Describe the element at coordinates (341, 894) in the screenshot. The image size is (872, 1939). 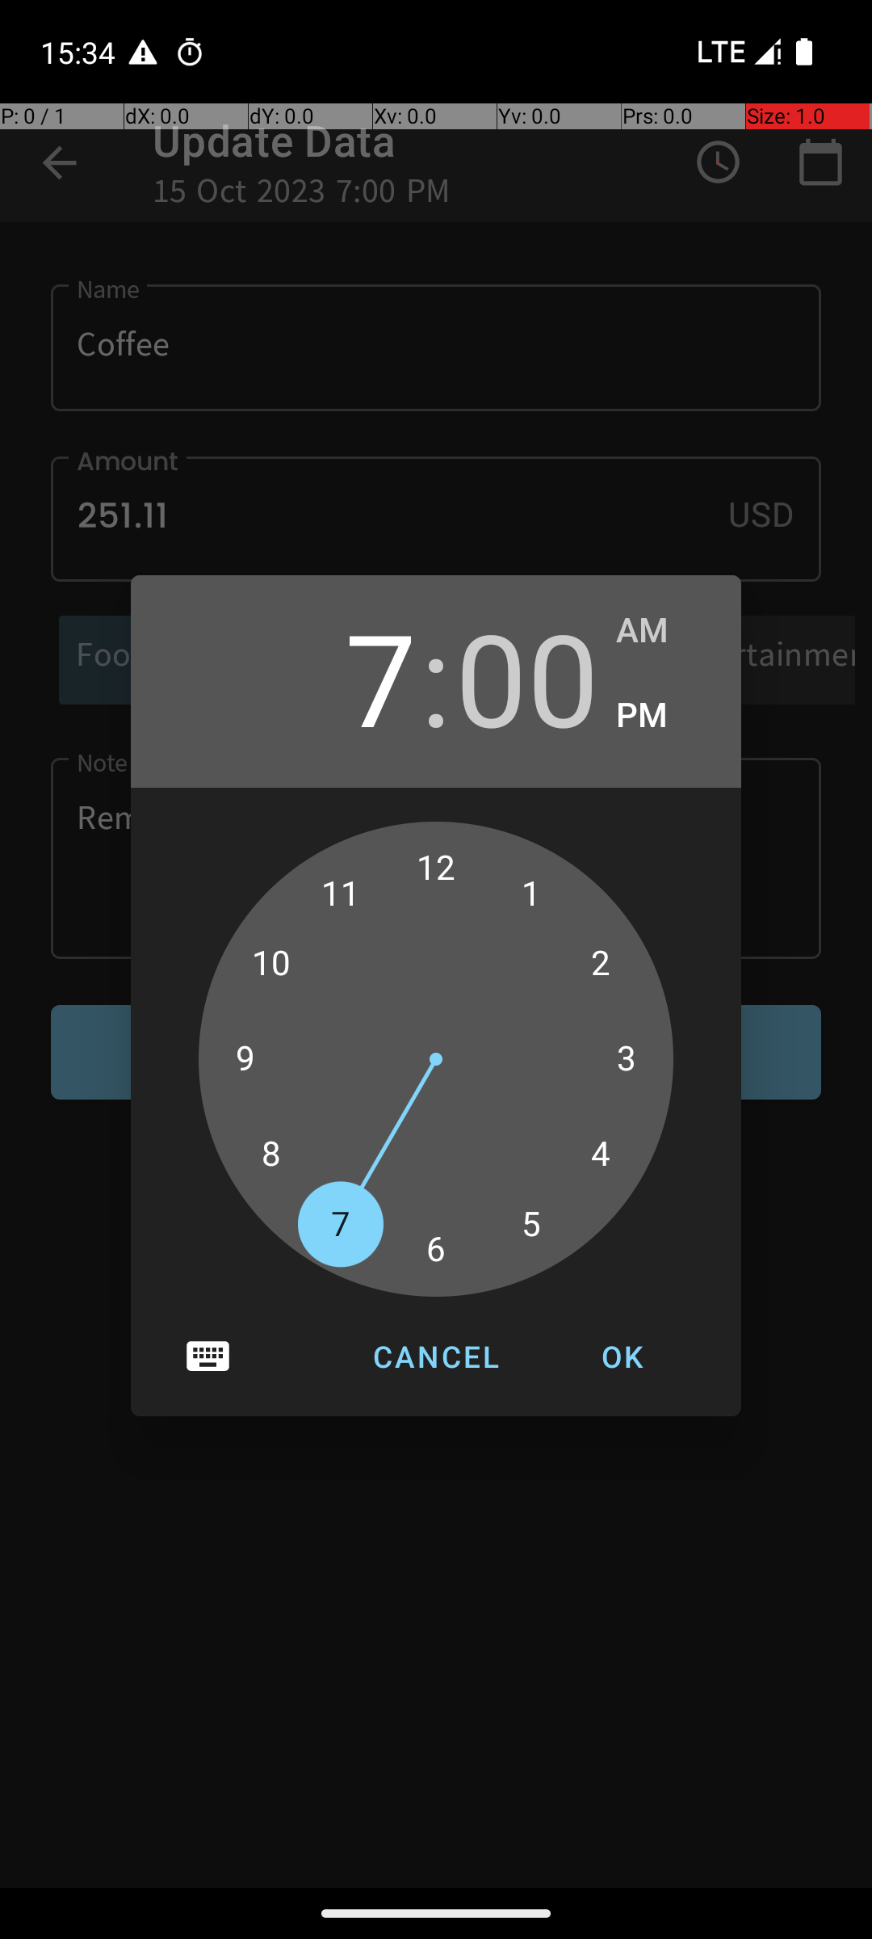
I see `11` at that location.